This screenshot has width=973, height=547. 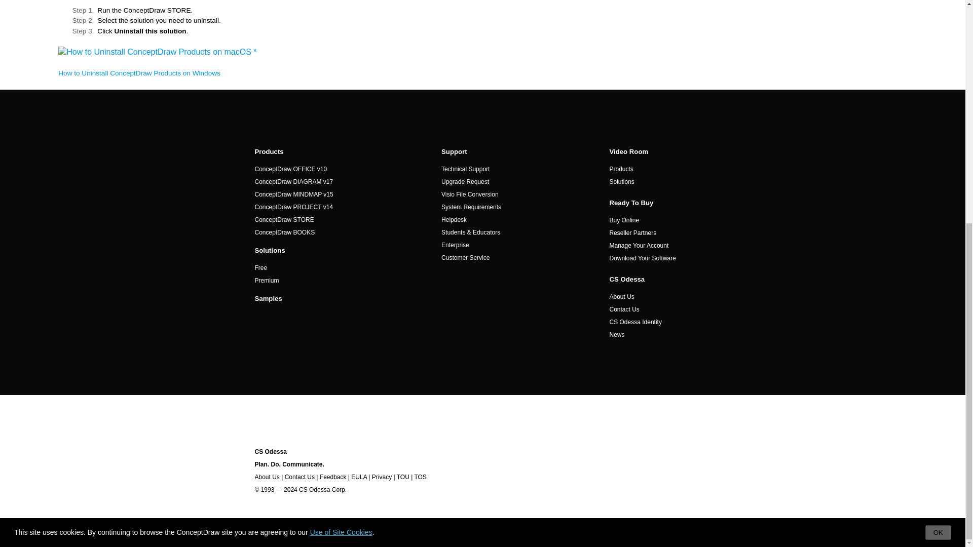 What do you see at coordinates (465, 182) in the screenshot?
I see `Upgrade Request` at bounding box center [465, 182].